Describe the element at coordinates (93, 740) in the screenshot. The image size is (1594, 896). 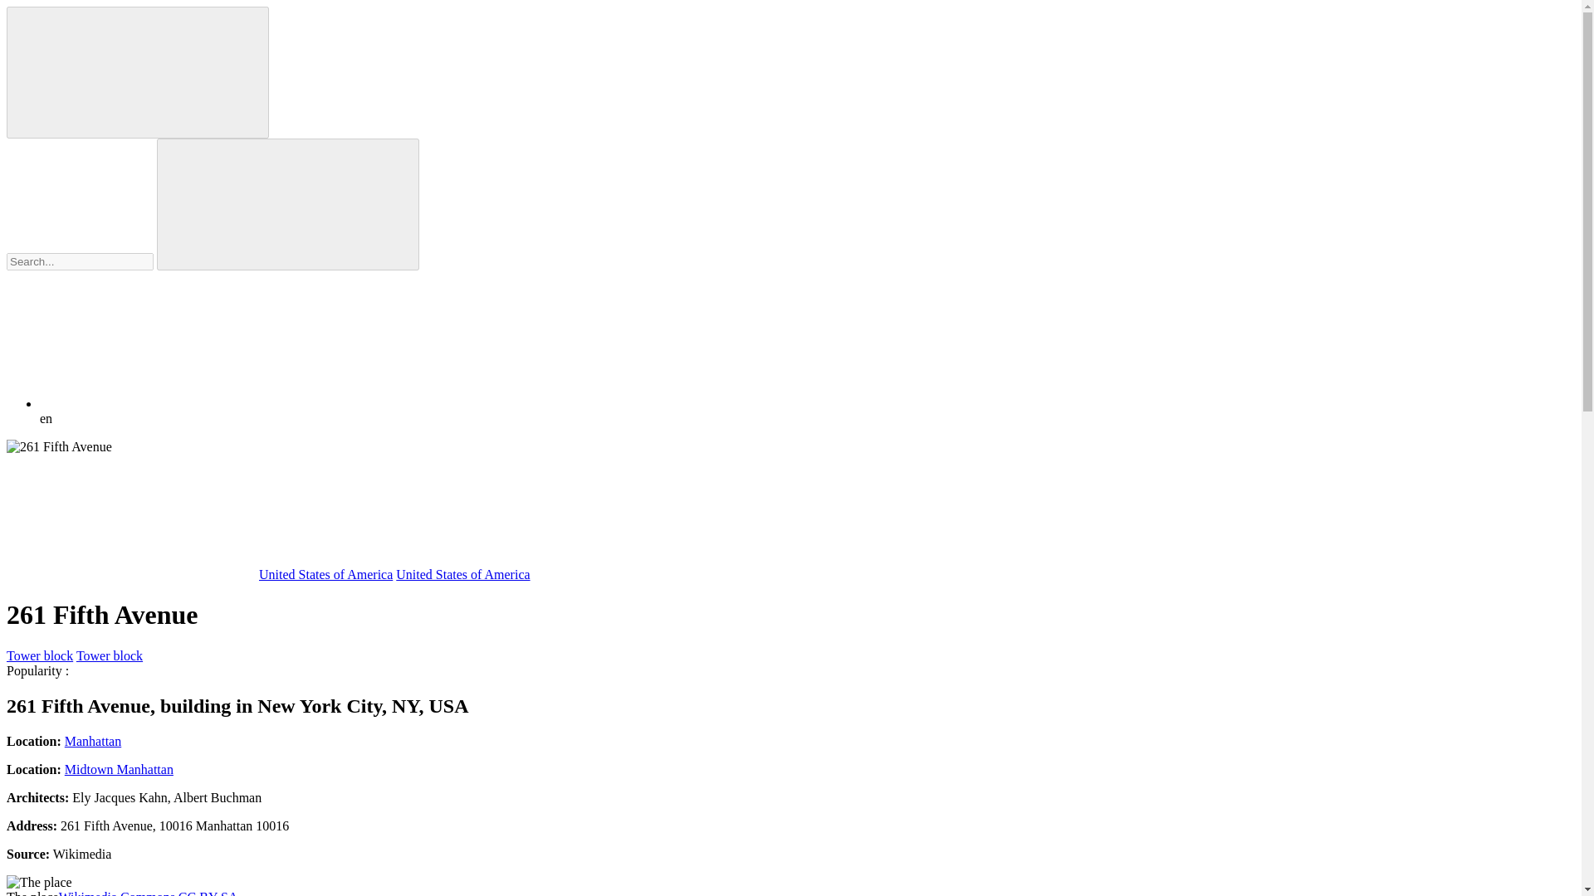
I see `Manhattan` at that location.